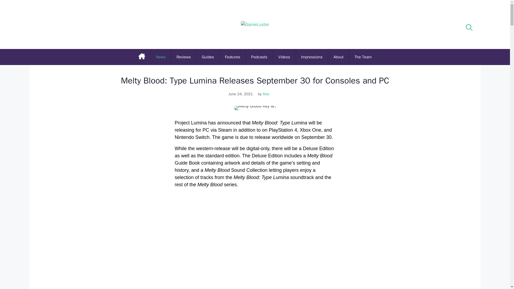  Describe the element at coordinates (363, 57) in the screenshot. I see `The Team` at that location.